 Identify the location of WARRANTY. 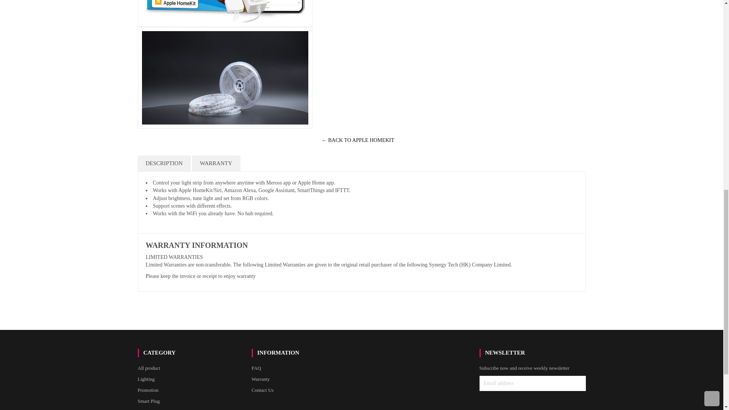
(216, 164).